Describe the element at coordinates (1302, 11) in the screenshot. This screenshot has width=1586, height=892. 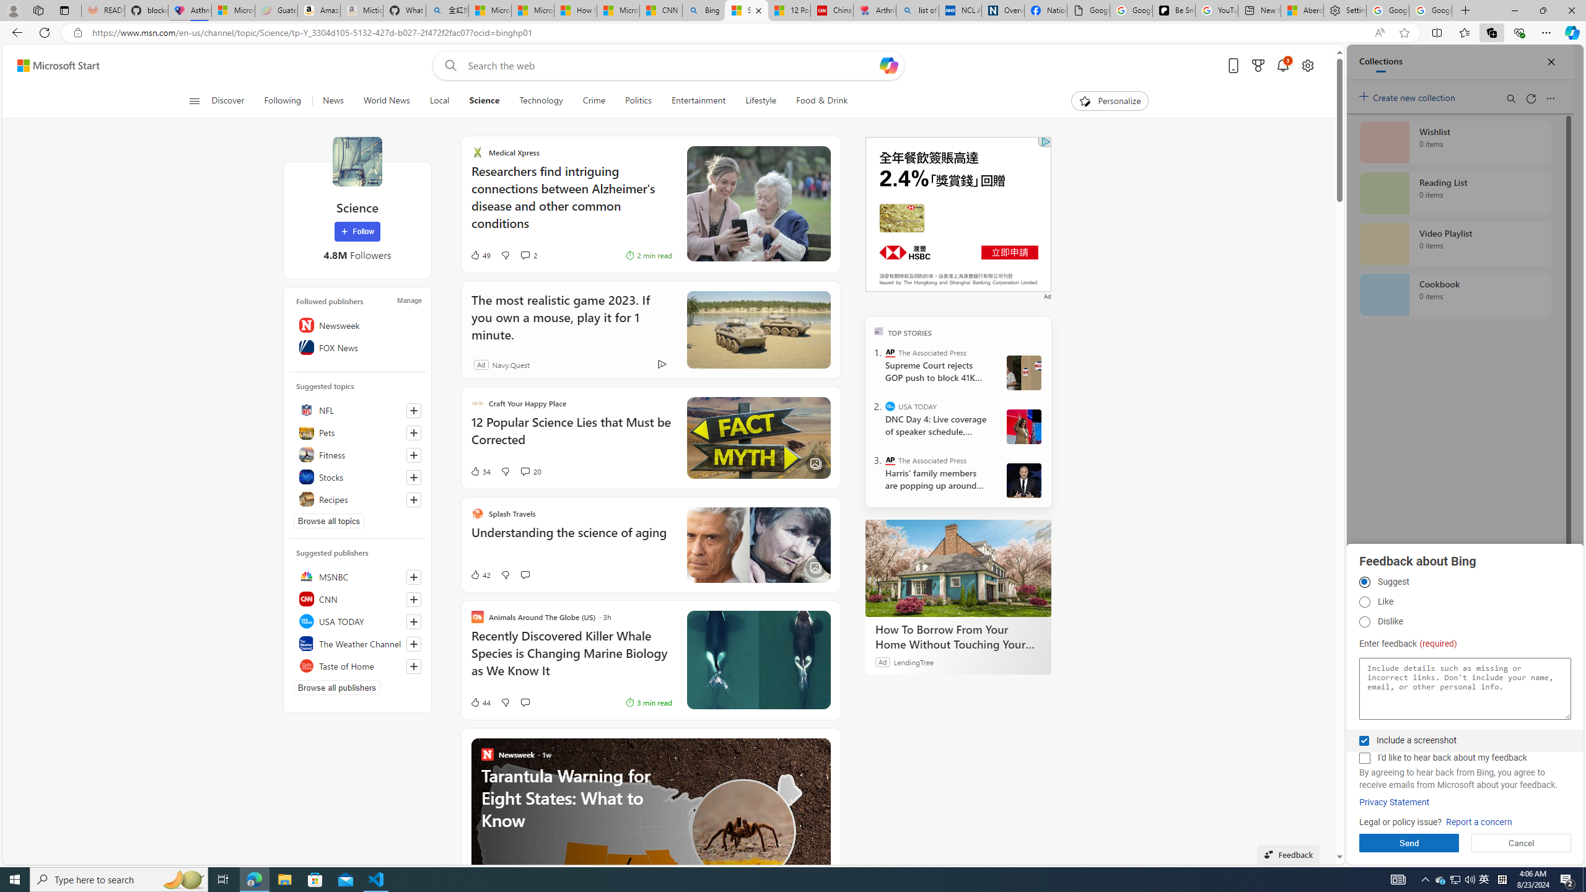
I see `Aberdeen, Hong Kong SAR hourly forecast | Microsoft Weather` at that location.